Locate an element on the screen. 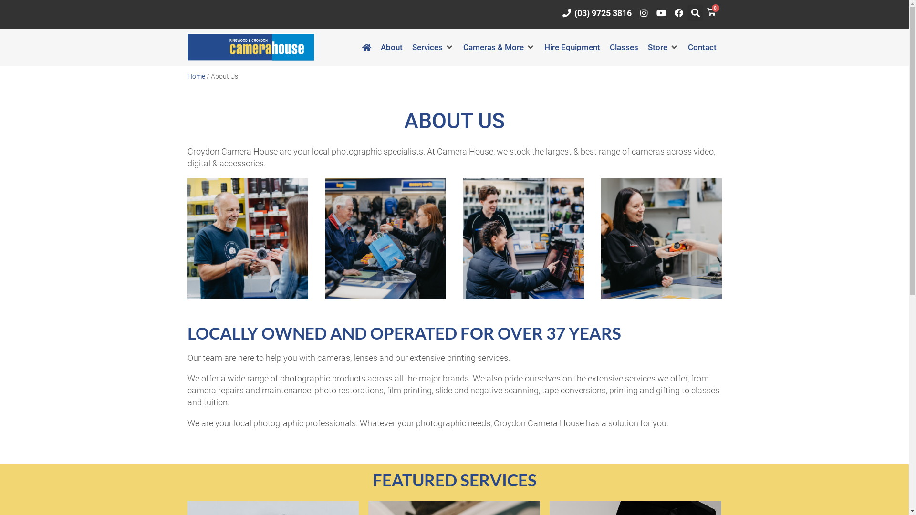  Connect with us on YouTube is located at coordinates (661, 13).